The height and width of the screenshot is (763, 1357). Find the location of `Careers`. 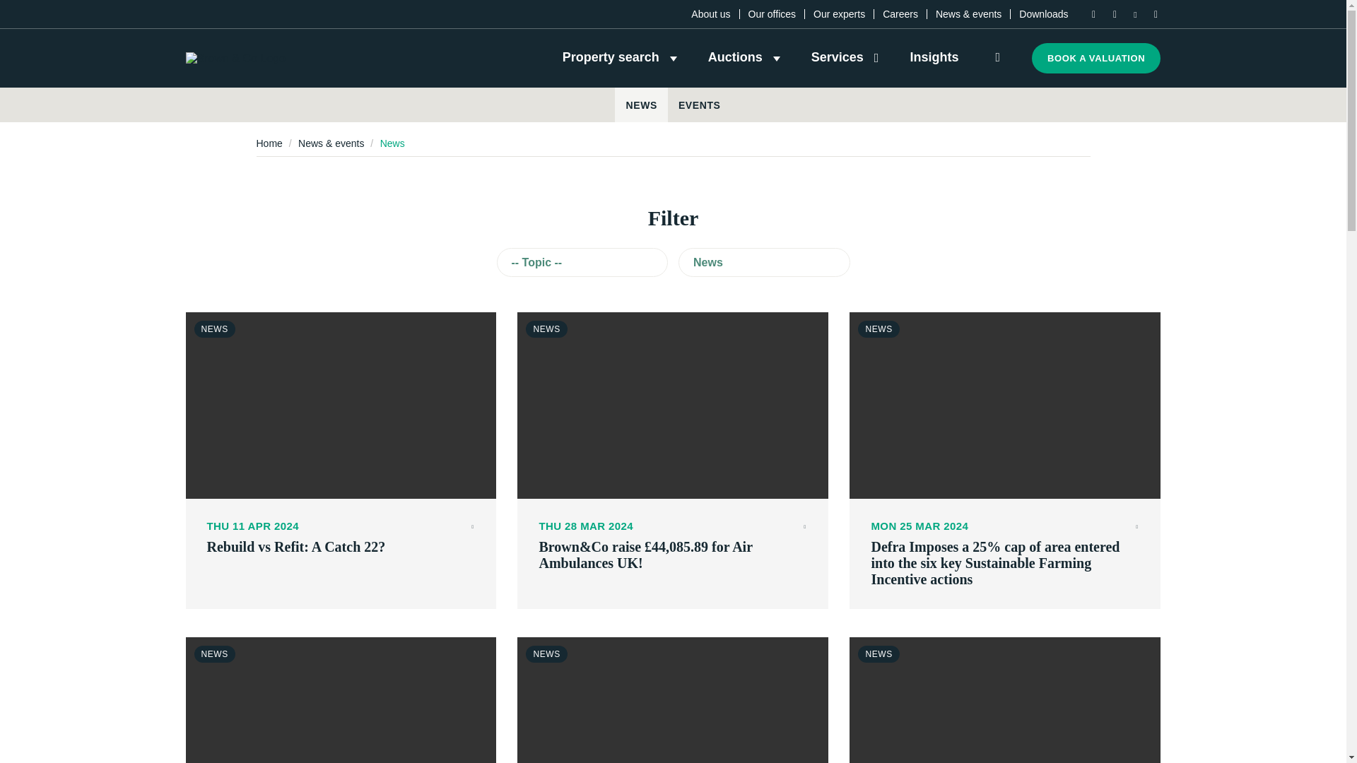

Careers is located at coordinates (900, 14).